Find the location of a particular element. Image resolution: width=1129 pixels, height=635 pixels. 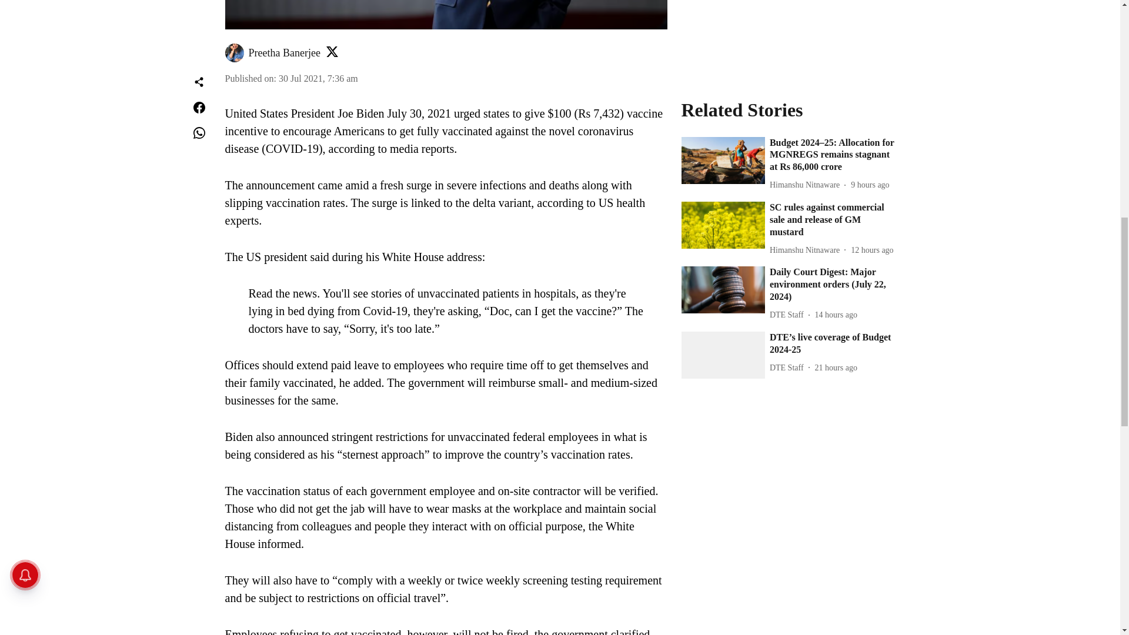

2021-07-29 23:36 is located at coordinates (318, 78).